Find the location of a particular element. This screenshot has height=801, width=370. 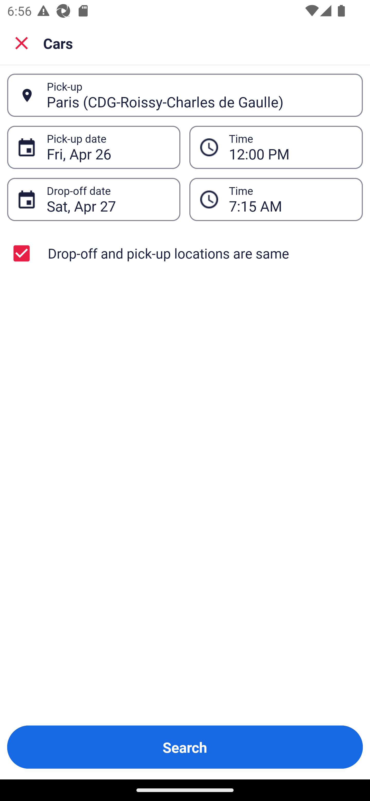

Fri, Apr 26 is located at coordinates (108, 147).